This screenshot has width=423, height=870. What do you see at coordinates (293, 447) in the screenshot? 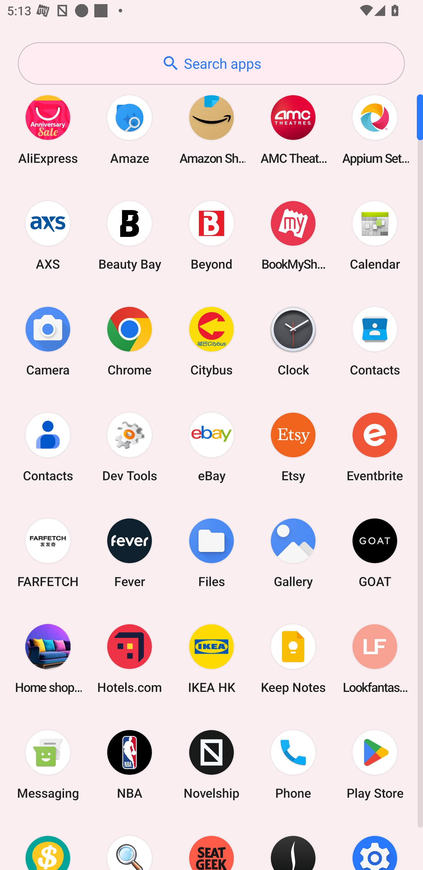
I see `Etsy` at bounding box center [293, 447].